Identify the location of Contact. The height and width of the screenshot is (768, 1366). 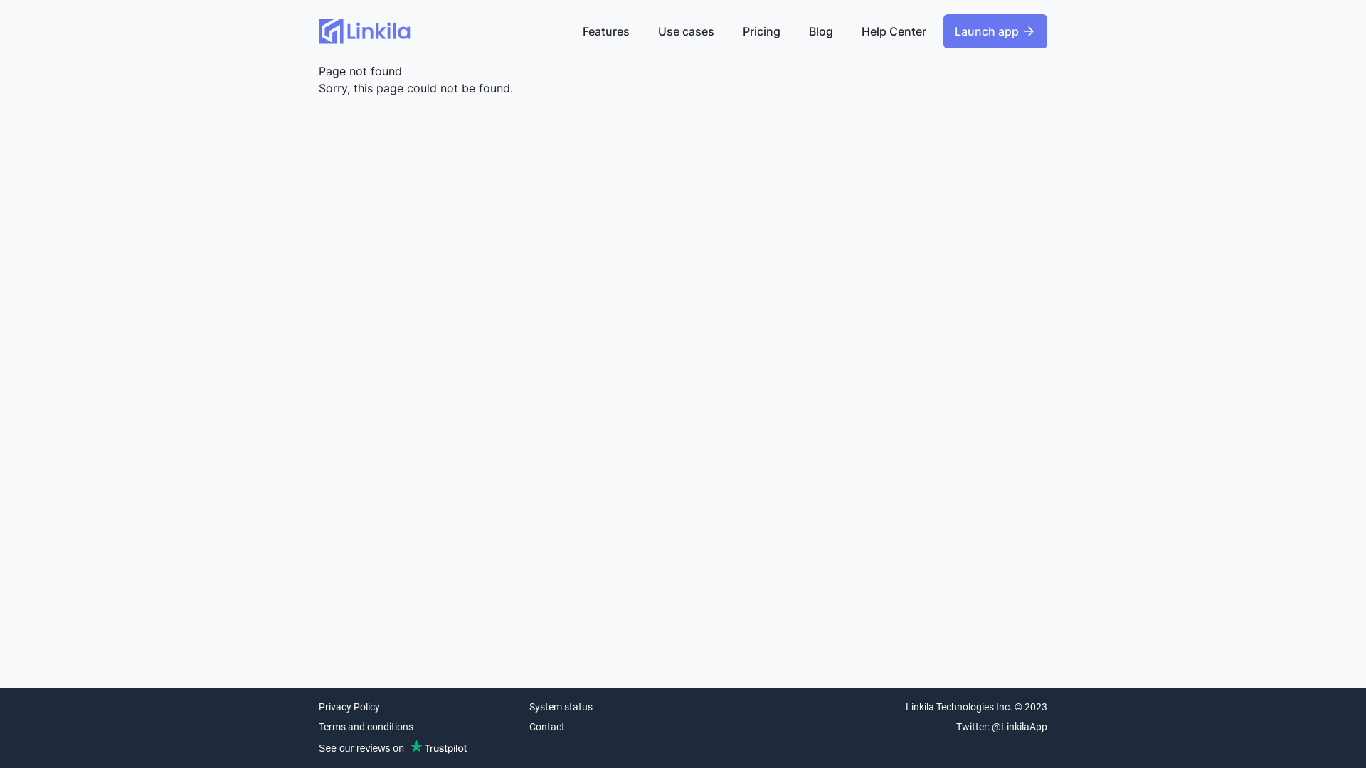
(561, 727).